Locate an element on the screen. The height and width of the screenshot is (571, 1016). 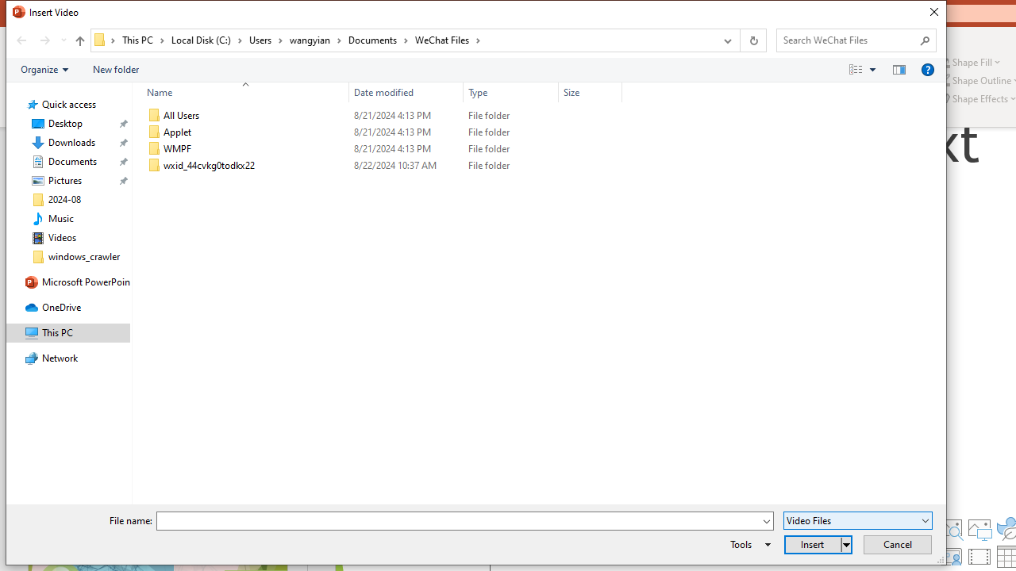
Class: UIImage is located at coordinates (154, 166).